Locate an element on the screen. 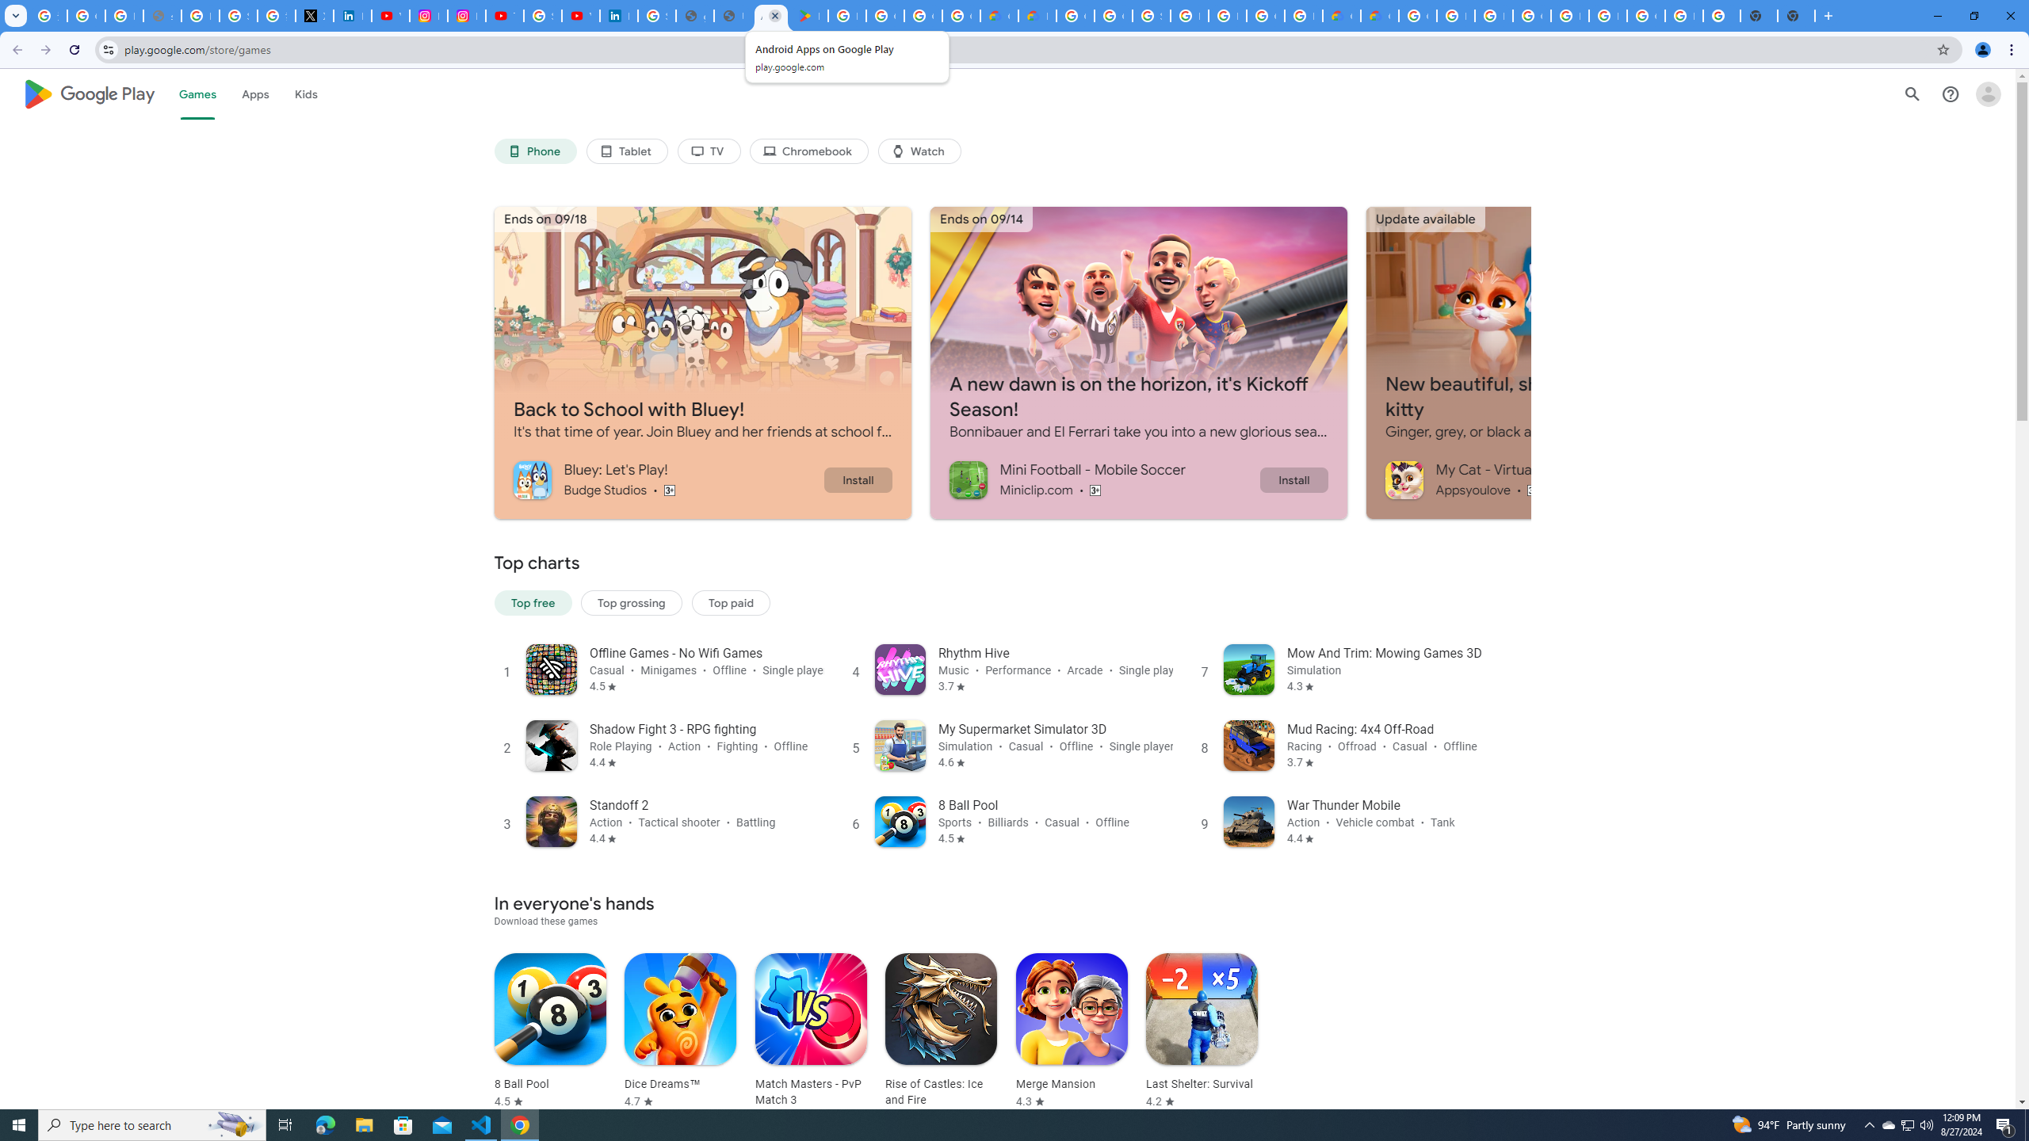 This screenshot has height=1141, width=2029. Last Shelter: Survival Rated 4.2 stars out of five stars is located at coordinates (1202, 1032).